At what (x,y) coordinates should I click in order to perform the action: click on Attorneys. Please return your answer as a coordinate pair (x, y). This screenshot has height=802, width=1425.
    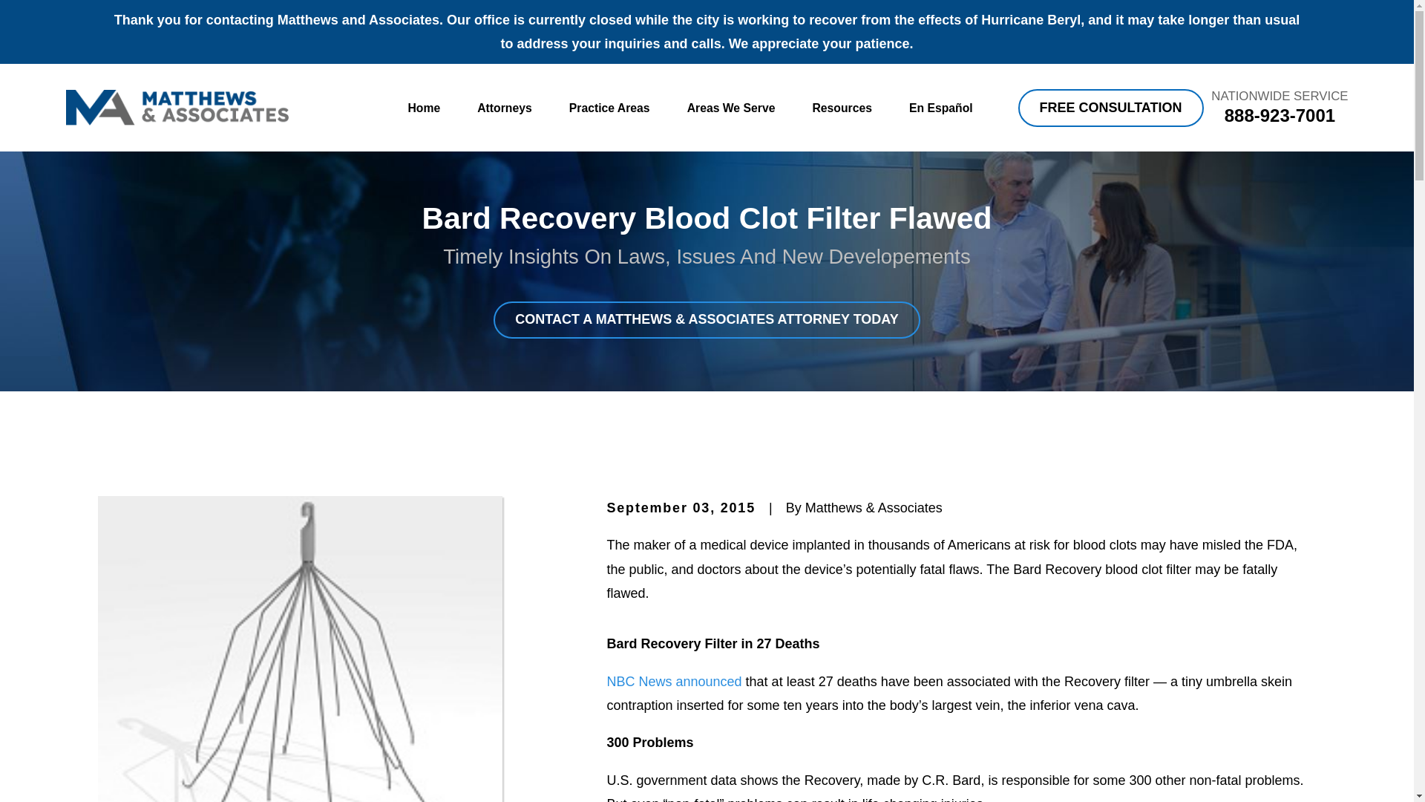
    Looking at the image, I should click on (505, 108).